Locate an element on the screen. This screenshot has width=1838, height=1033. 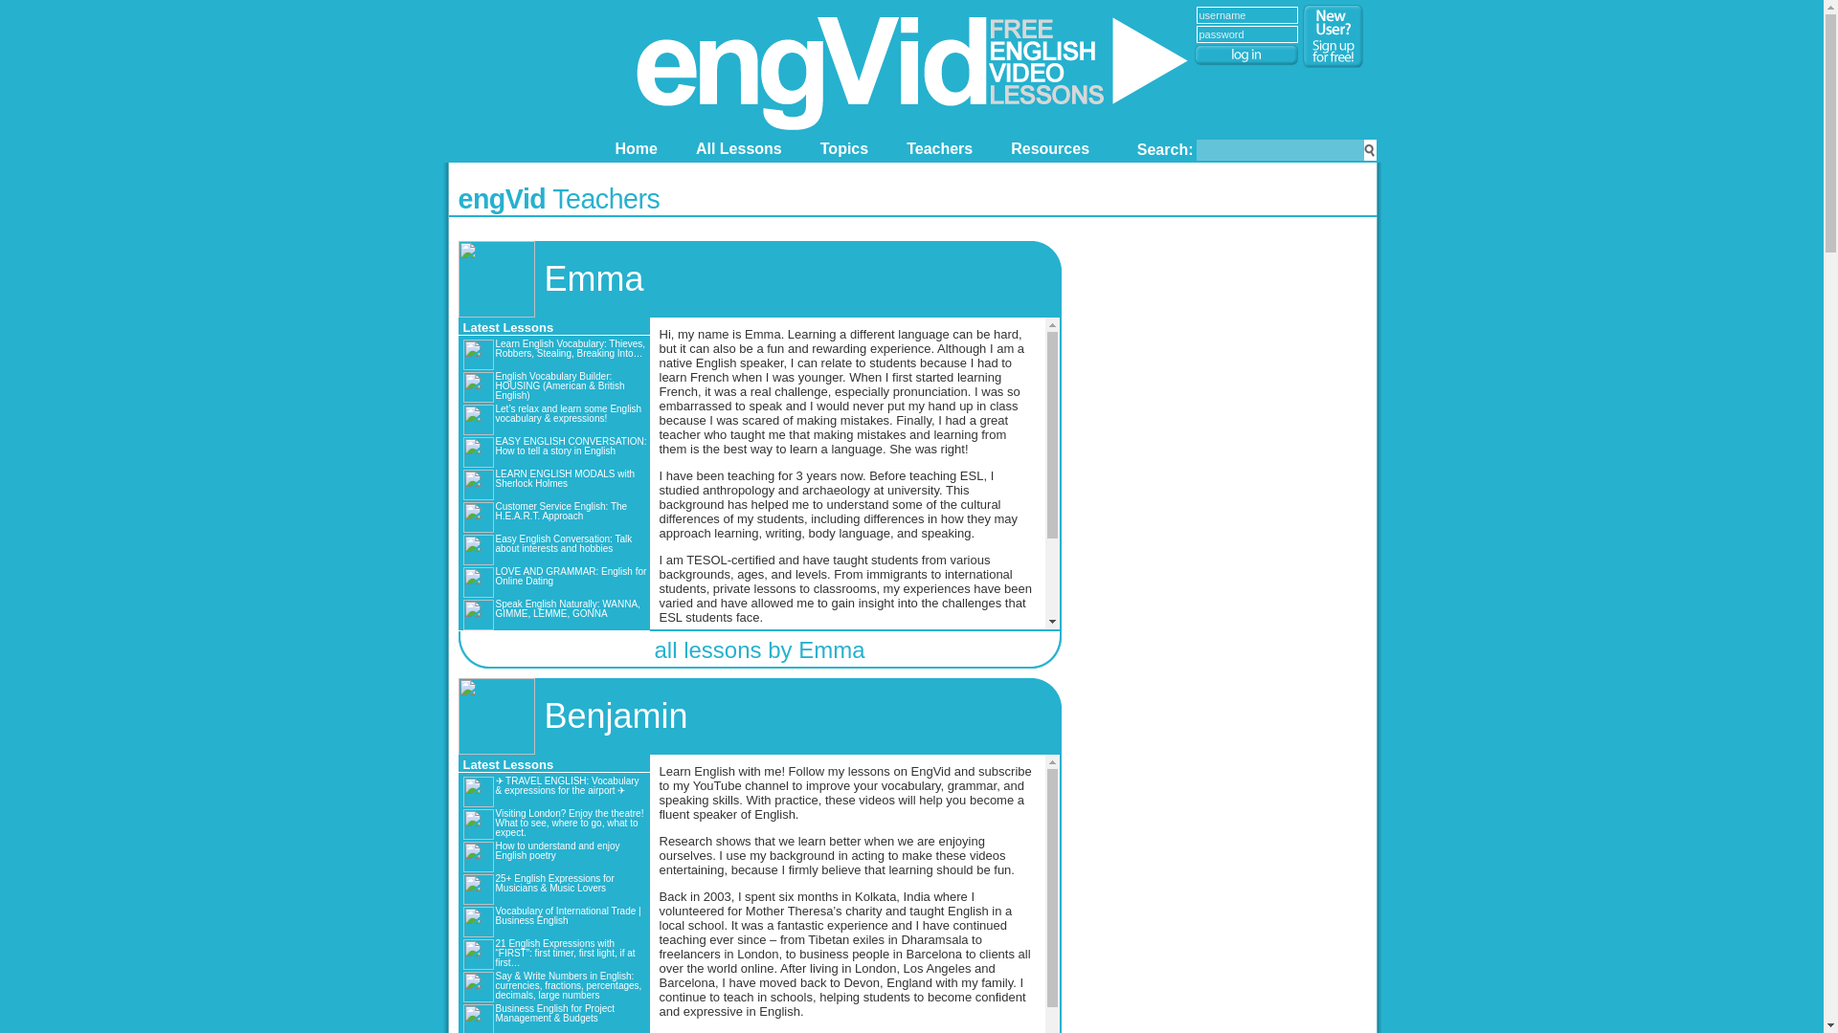
Teachers is located at coordinates (938, 147).